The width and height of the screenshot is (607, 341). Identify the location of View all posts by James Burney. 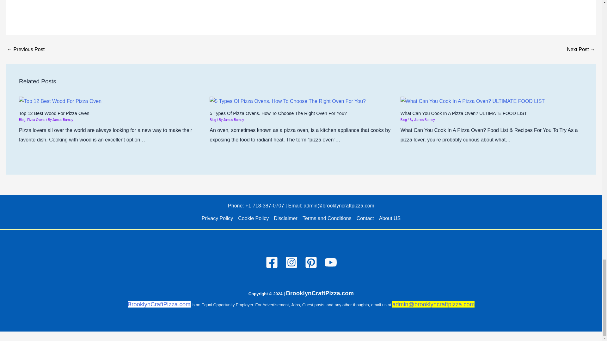
(233, 119).